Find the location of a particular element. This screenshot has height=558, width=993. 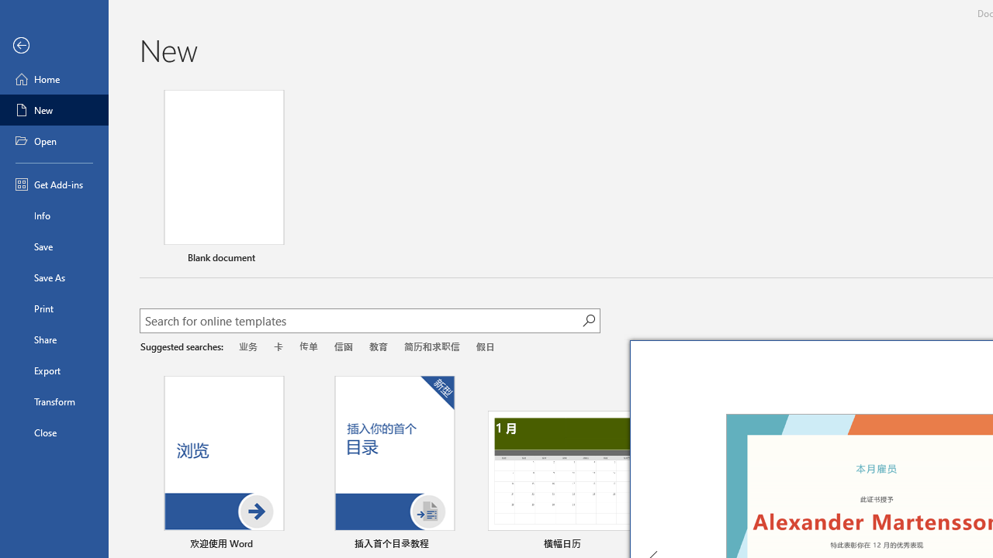

Search for online templates is located at coordinates (361, 322).